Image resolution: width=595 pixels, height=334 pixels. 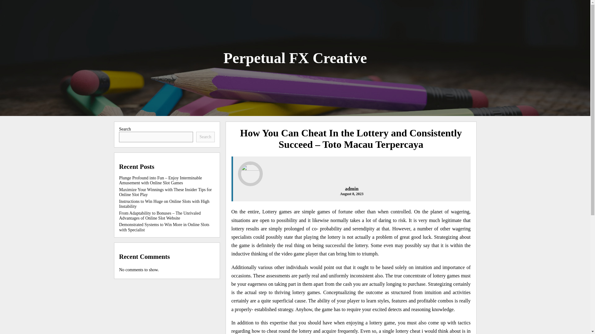 What do you see at coordinates (295, 58) in the screenshot?
I see `Perpetual FX Creative` at bounding box center [295, 58].